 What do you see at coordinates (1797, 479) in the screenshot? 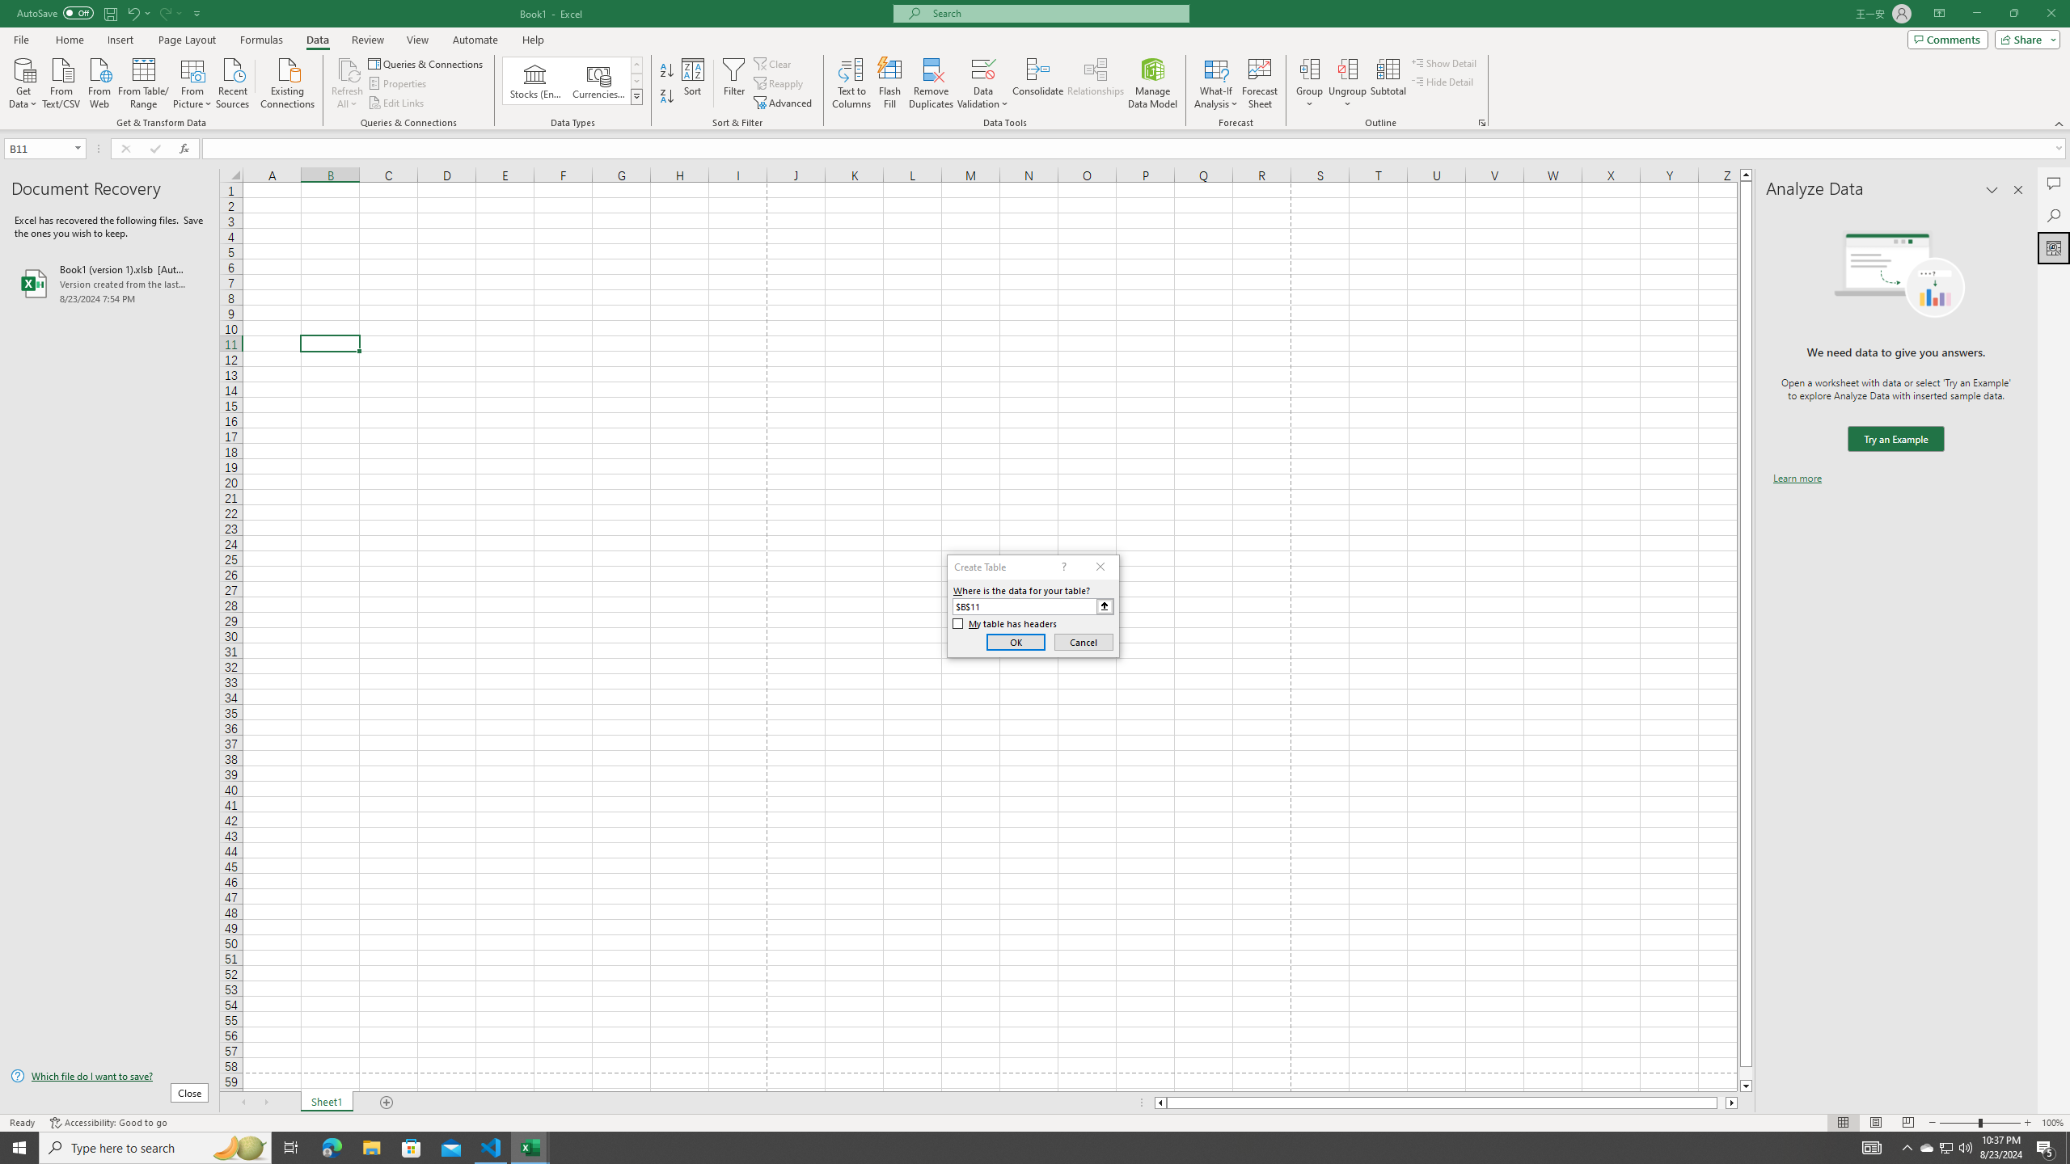
I see `Learn more` at bounding box center [1797, 479].